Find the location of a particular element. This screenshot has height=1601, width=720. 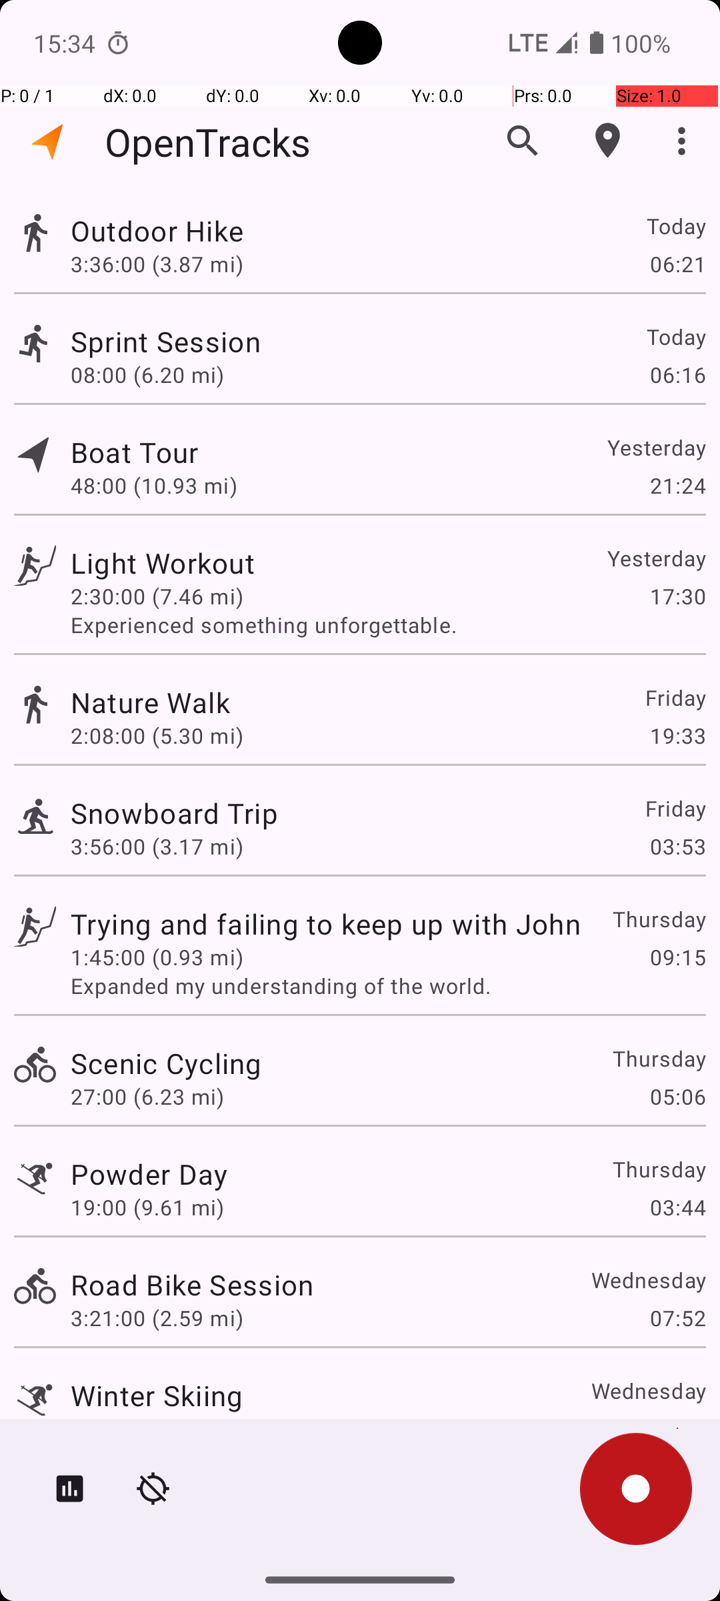

Trying and failing to keep up with John is located at coordinates (325, 923).